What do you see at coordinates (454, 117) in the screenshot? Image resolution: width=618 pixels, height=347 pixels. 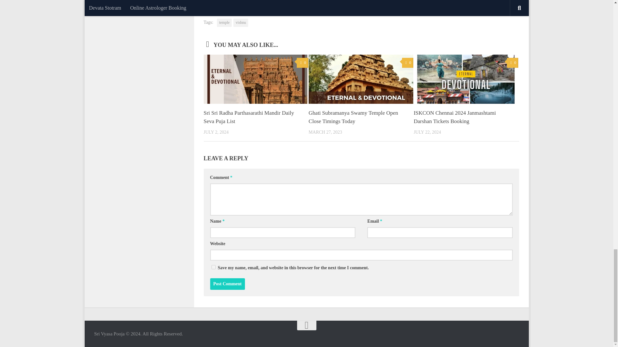 I see `ISKCON Chennai 2024 Janmashtami Darshan Tickets Booking` at bounding box center [454, 117].